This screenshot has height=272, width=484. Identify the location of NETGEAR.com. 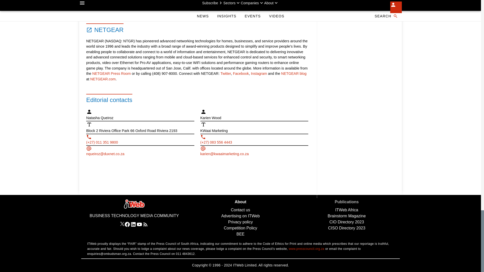
(103, 79).